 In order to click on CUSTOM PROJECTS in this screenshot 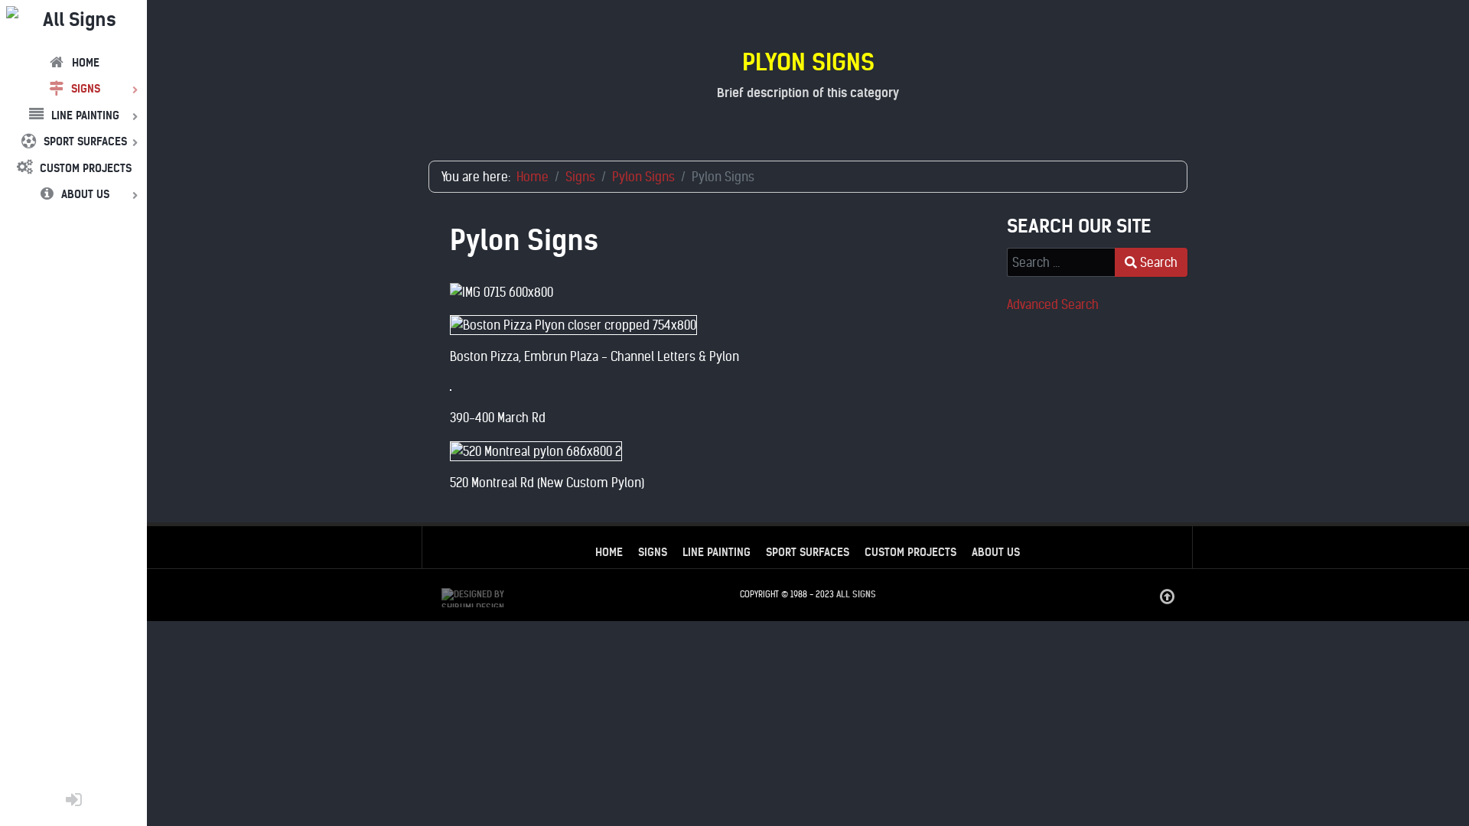, I will do `click(910, 552)`.